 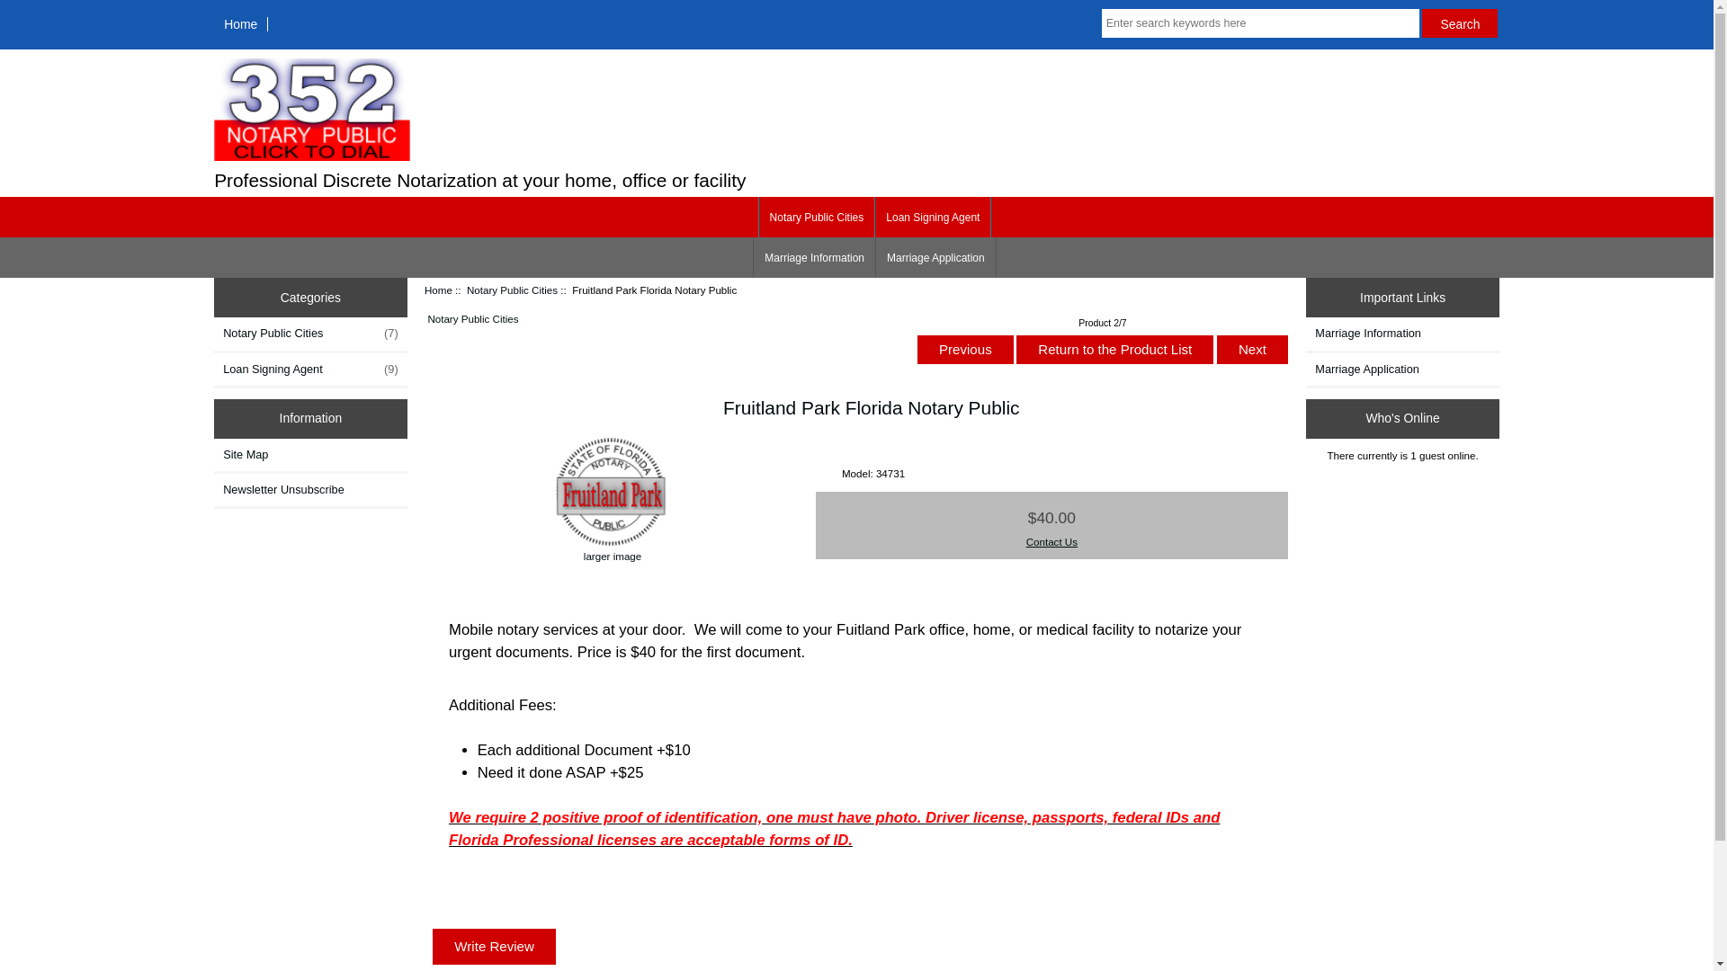 I want to click on Marriage Information, so click(x=814, y=257).